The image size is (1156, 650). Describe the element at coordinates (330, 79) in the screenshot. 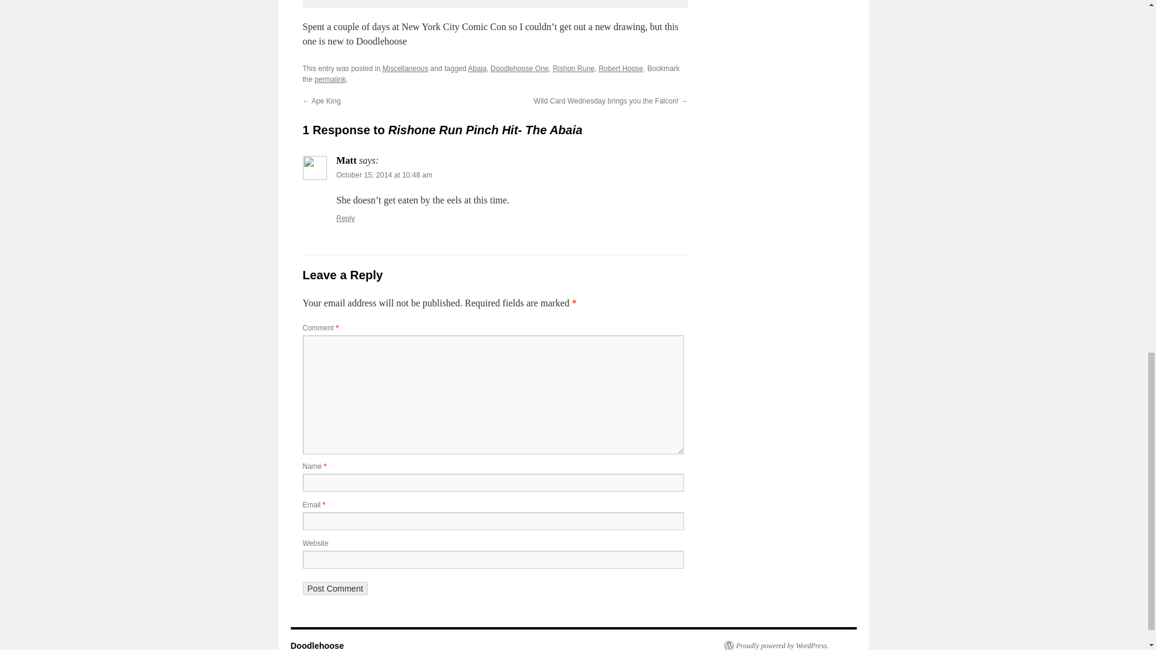

I see `permalink` at that location.